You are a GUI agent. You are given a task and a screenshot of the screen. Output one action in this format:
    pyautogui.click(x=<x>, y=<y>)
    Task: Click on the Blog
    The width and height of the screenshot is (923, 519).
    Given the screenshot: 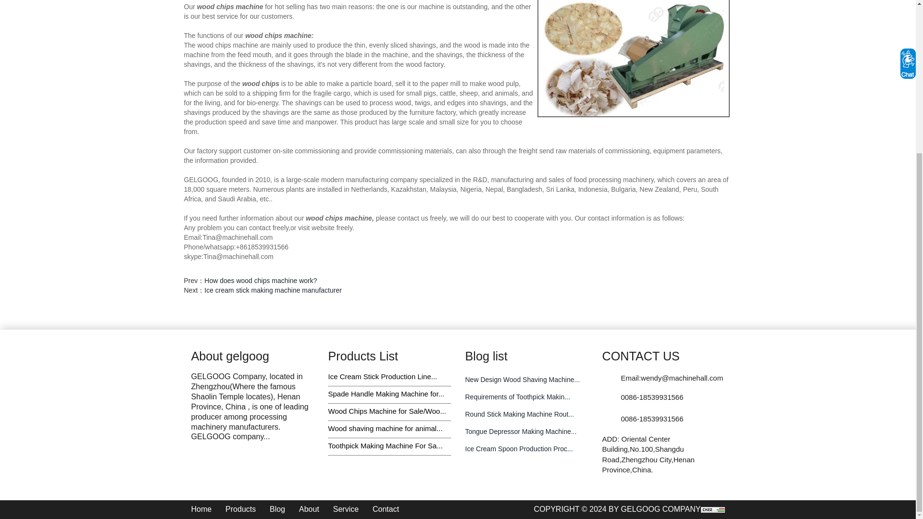 What is the action you would take?
    pyautogui.click(x=277, y=509)
    